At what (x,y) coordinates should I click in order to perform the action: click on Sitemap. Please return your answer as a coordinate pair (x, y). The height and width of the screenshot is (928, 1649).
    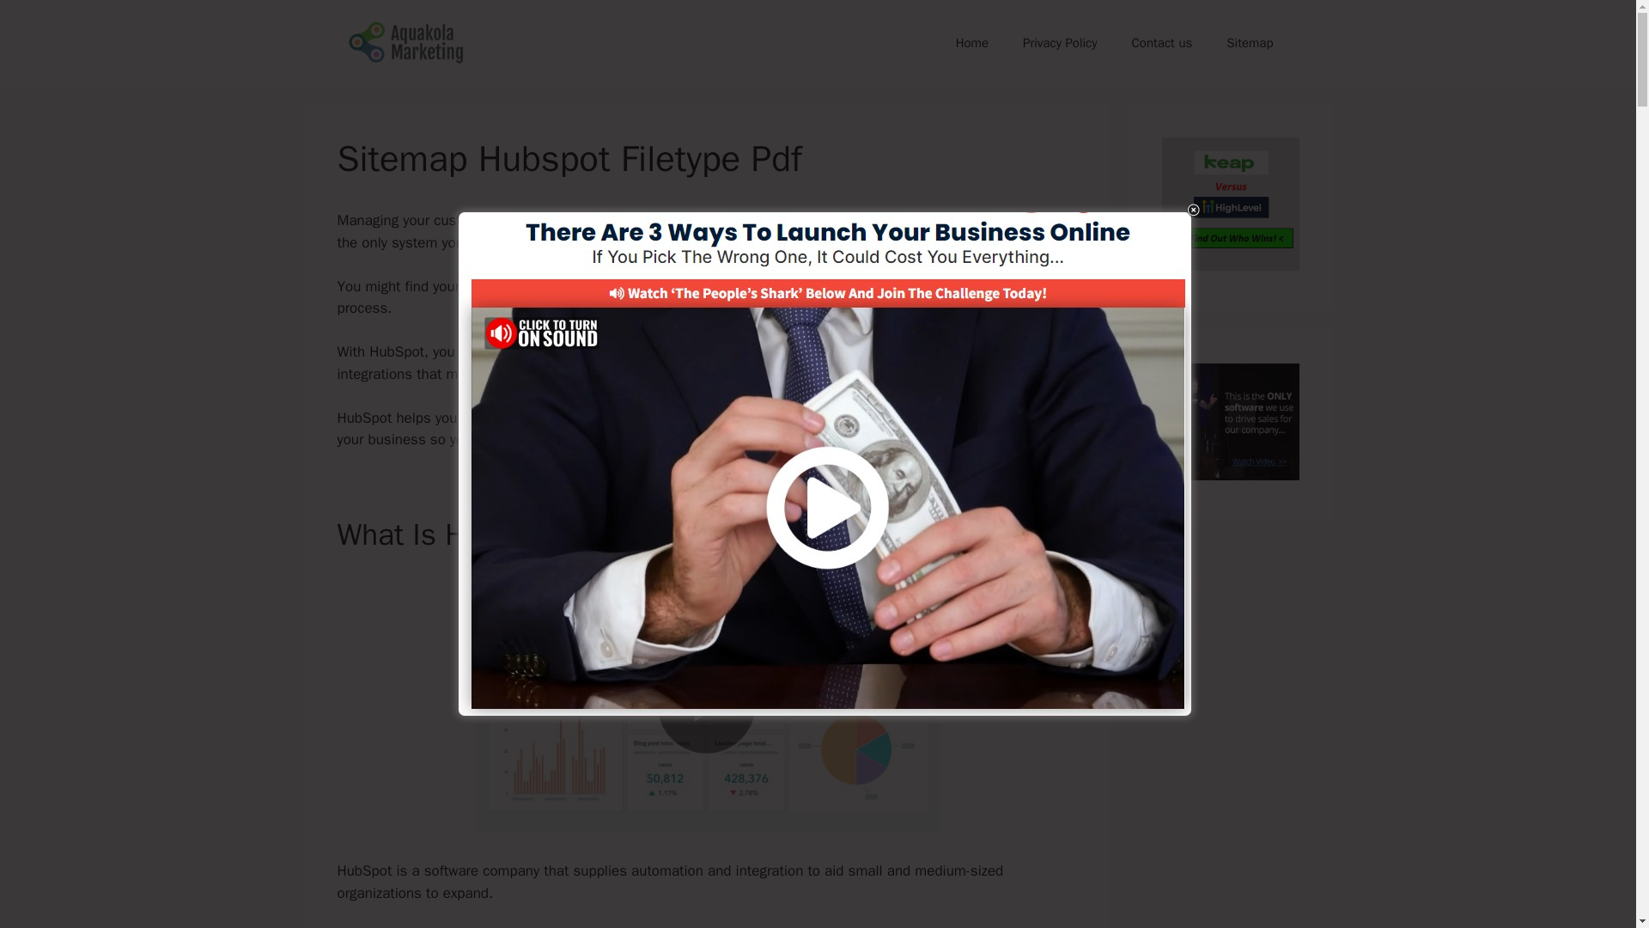
    Looking at the image, I should click on (1249, 43).